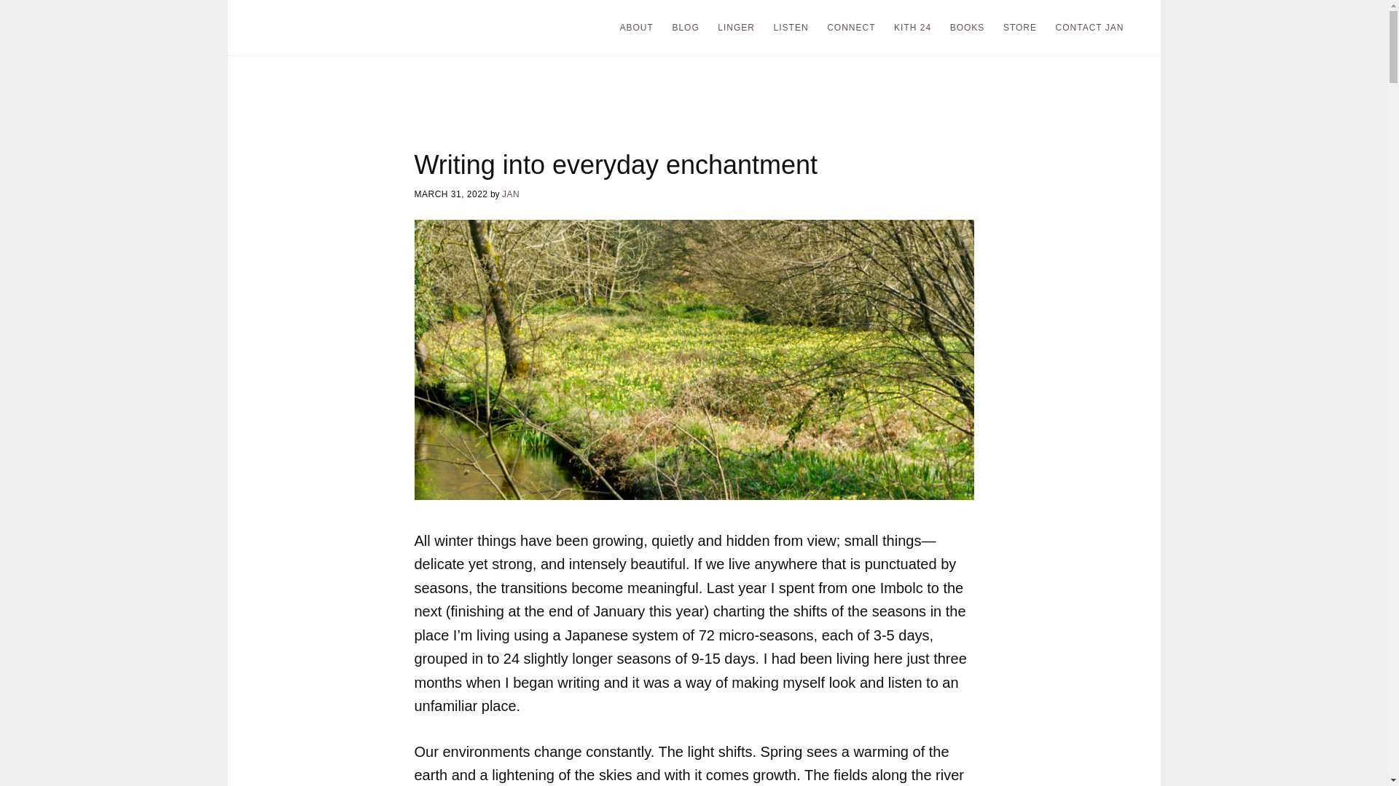 Image resolution: width=1399 pixels, height=786 pixels. I want to click on BOOKS, so click(968, 28).